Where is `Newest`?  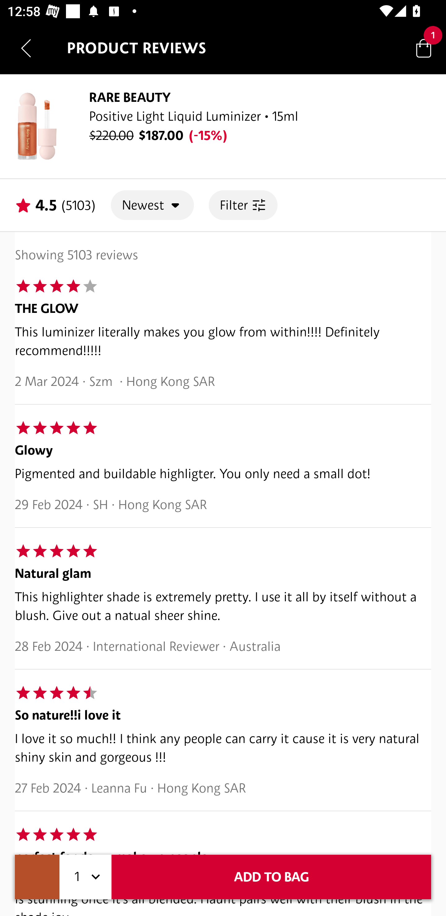 Newest is located at coordinates (152, 205).